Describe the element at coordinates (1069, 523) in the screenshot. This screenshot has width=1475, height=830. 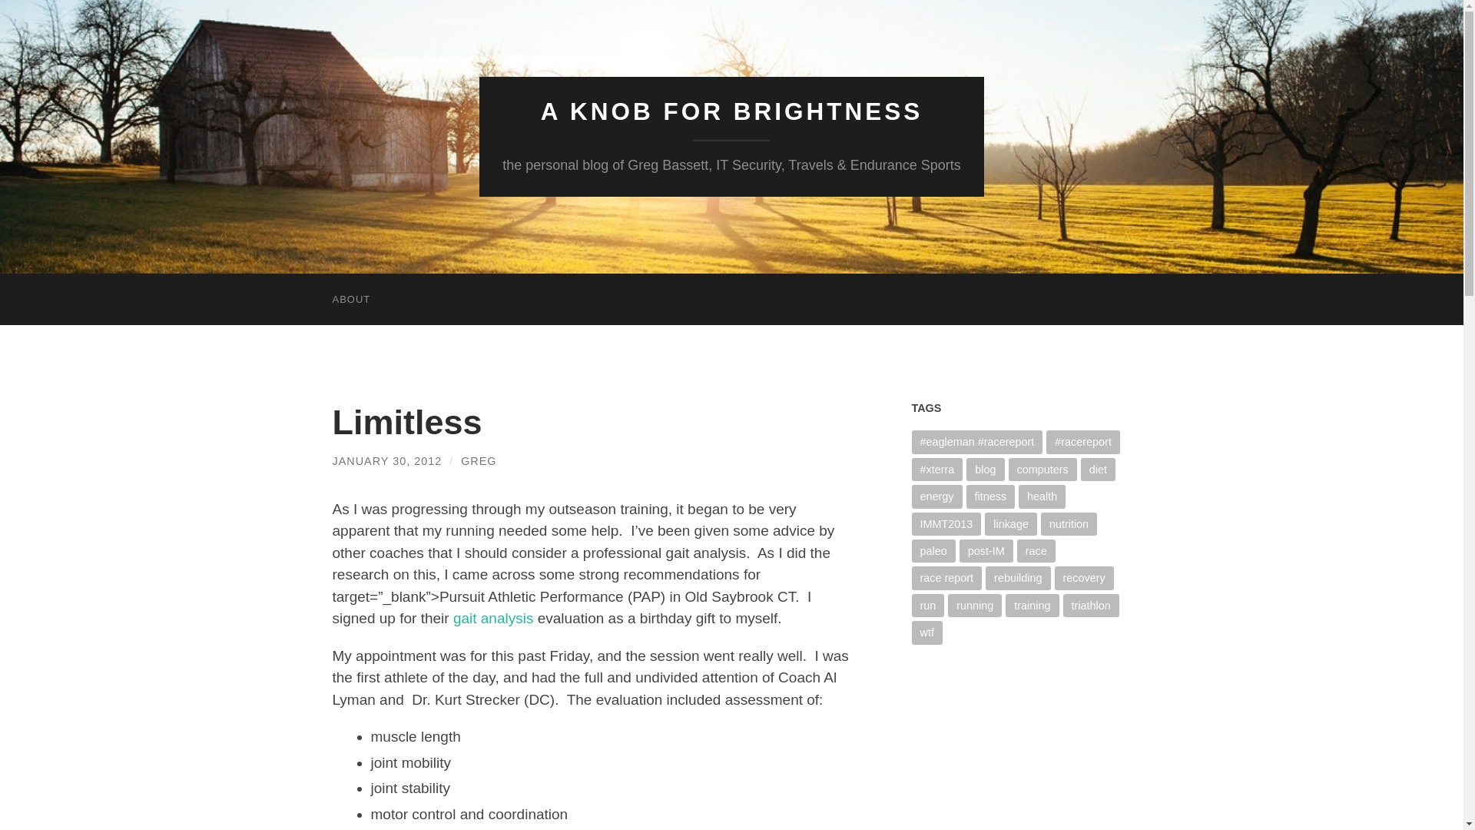
I see `nutrition` at that location.